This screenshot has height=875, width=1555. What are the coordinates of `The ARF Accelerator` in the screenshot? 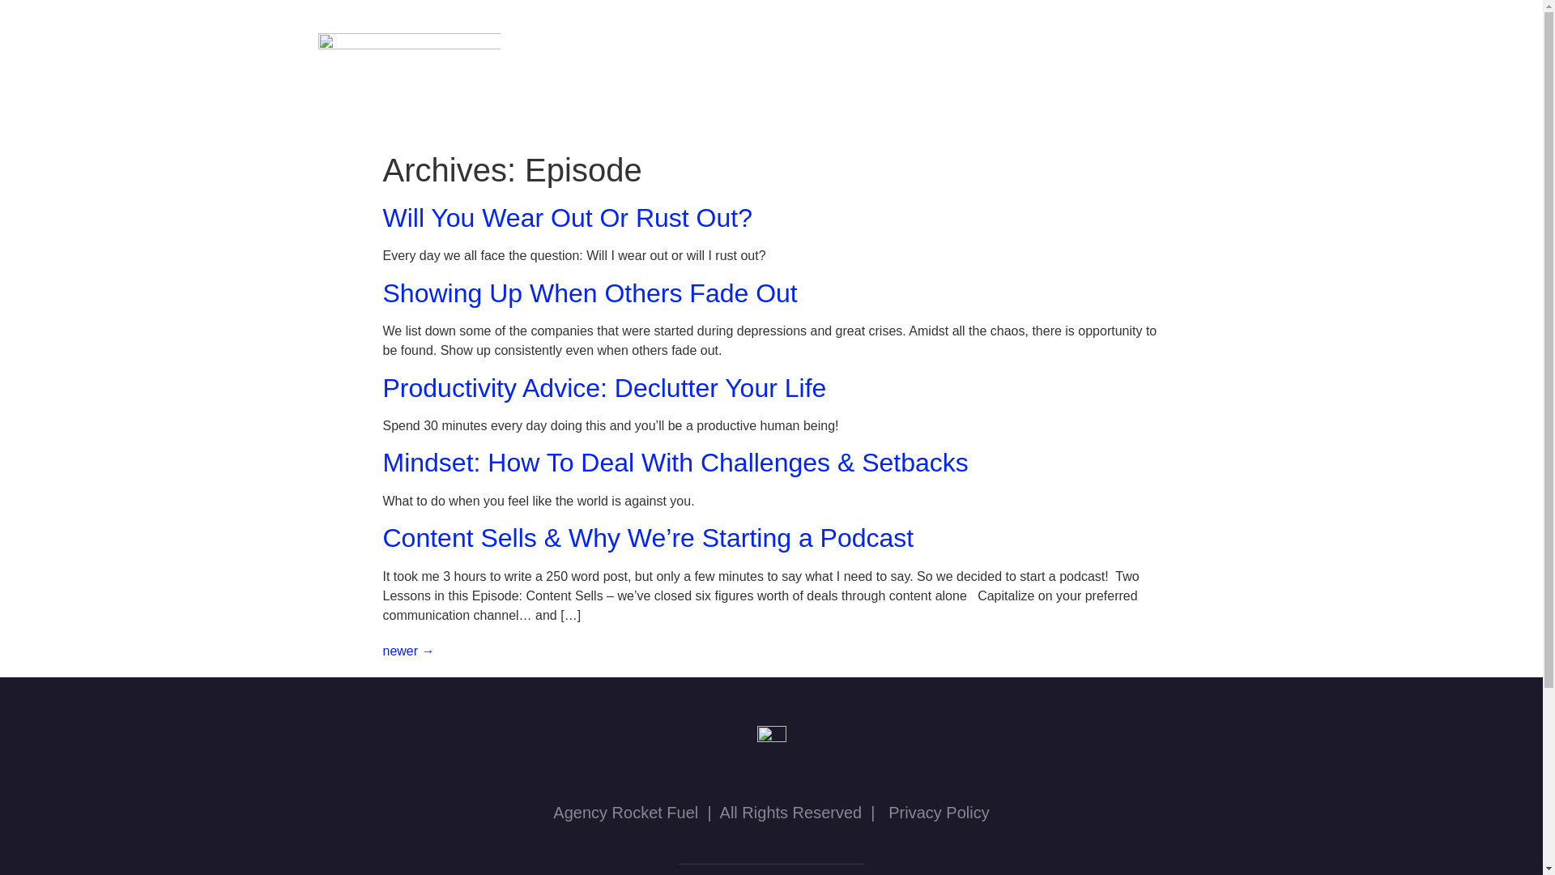 It's located at (1137, 52).